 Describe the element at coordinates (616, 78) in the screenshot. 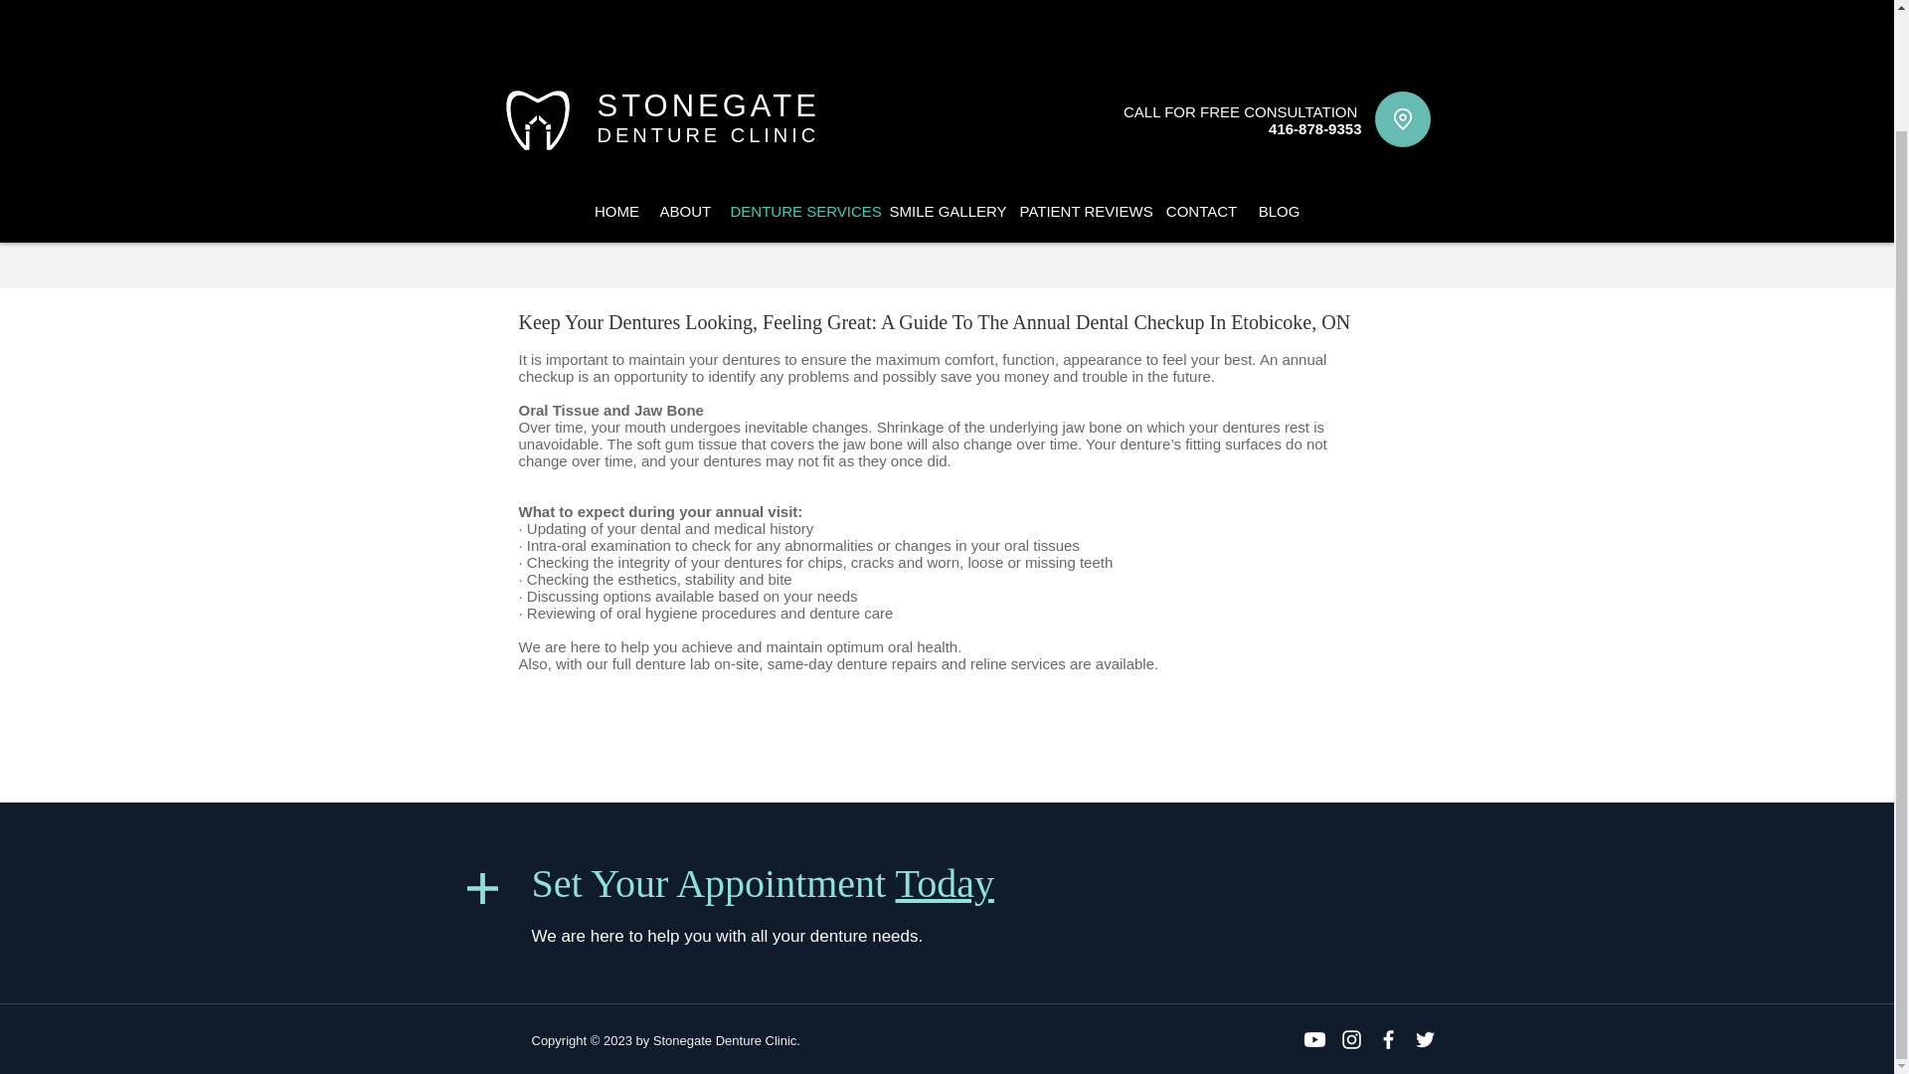

I see `HOME` at that location.